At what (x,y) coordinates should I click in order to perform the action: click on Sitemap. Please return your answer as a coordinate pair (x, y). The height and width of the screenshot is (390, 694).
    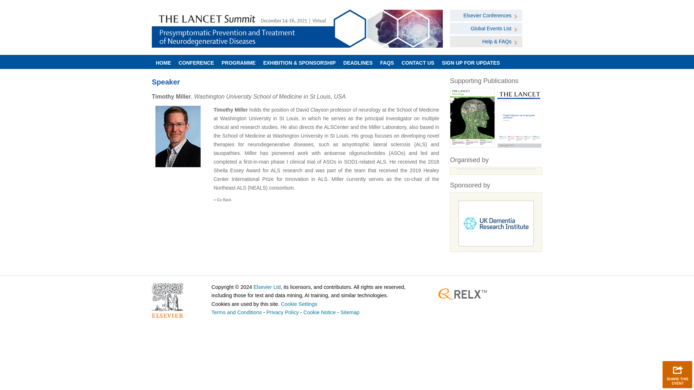
    Looking at the image, I should click on (350, 312).